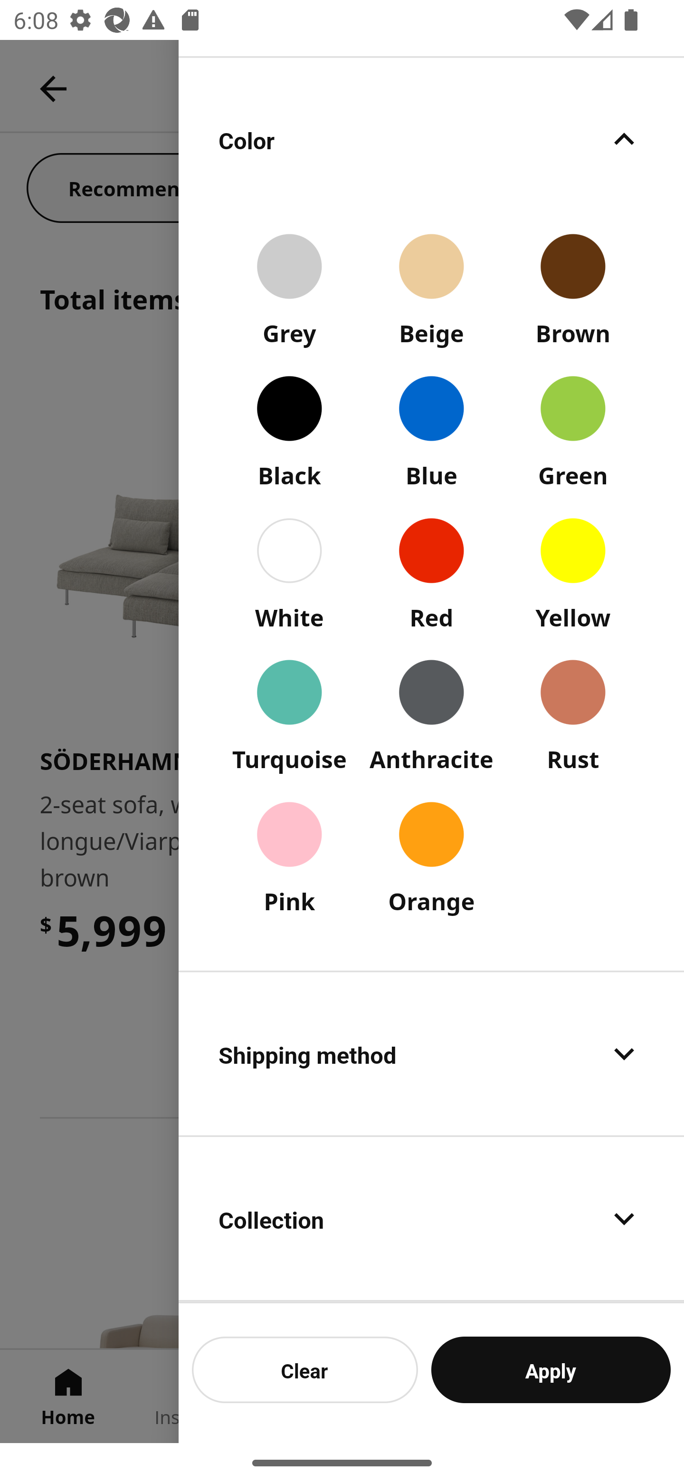 The image size is (684, 1483). Describe the element at coordinates (431, 139) in the screenshot. I see `Color` at that location.